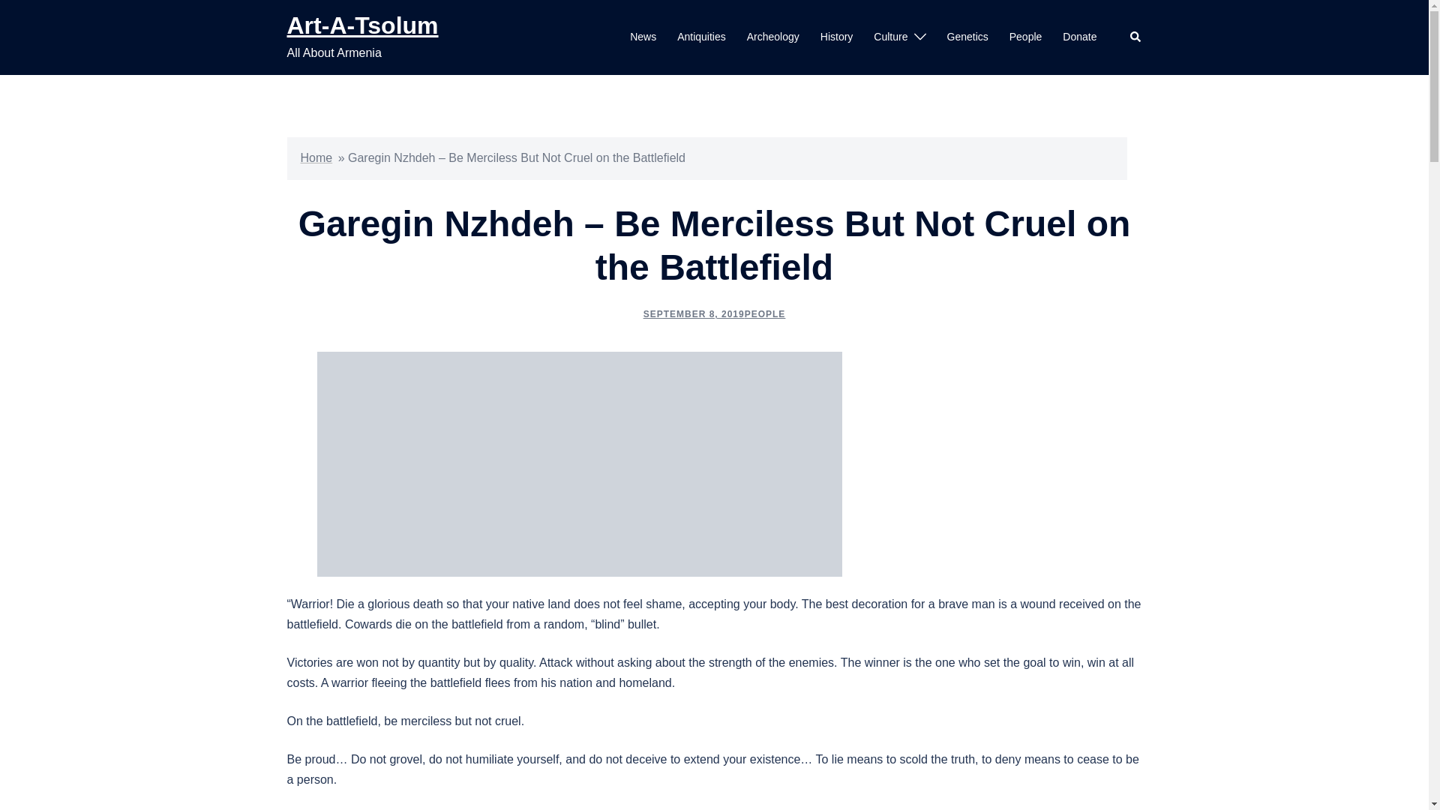 The height and width of the screenshot is (810, 1440). Describe the element at coordinates (316, 157) in the screenshot. I see `Home` at that location.